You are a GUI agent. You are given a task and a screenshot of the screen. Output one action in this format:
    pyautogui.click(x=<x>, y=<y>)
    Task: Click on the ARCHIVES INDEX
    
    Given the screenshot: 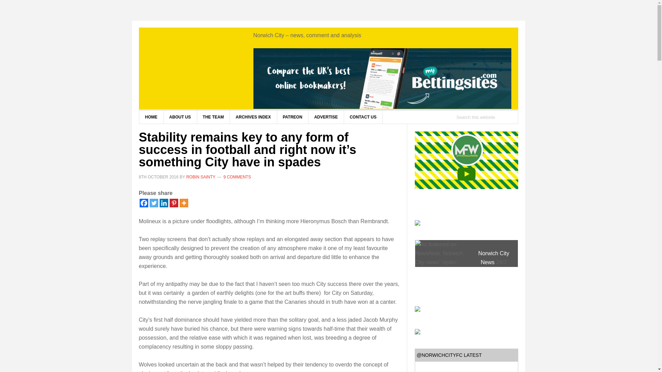 What is the action you would take?
    pyautogui.click(x=253, y=117)
    